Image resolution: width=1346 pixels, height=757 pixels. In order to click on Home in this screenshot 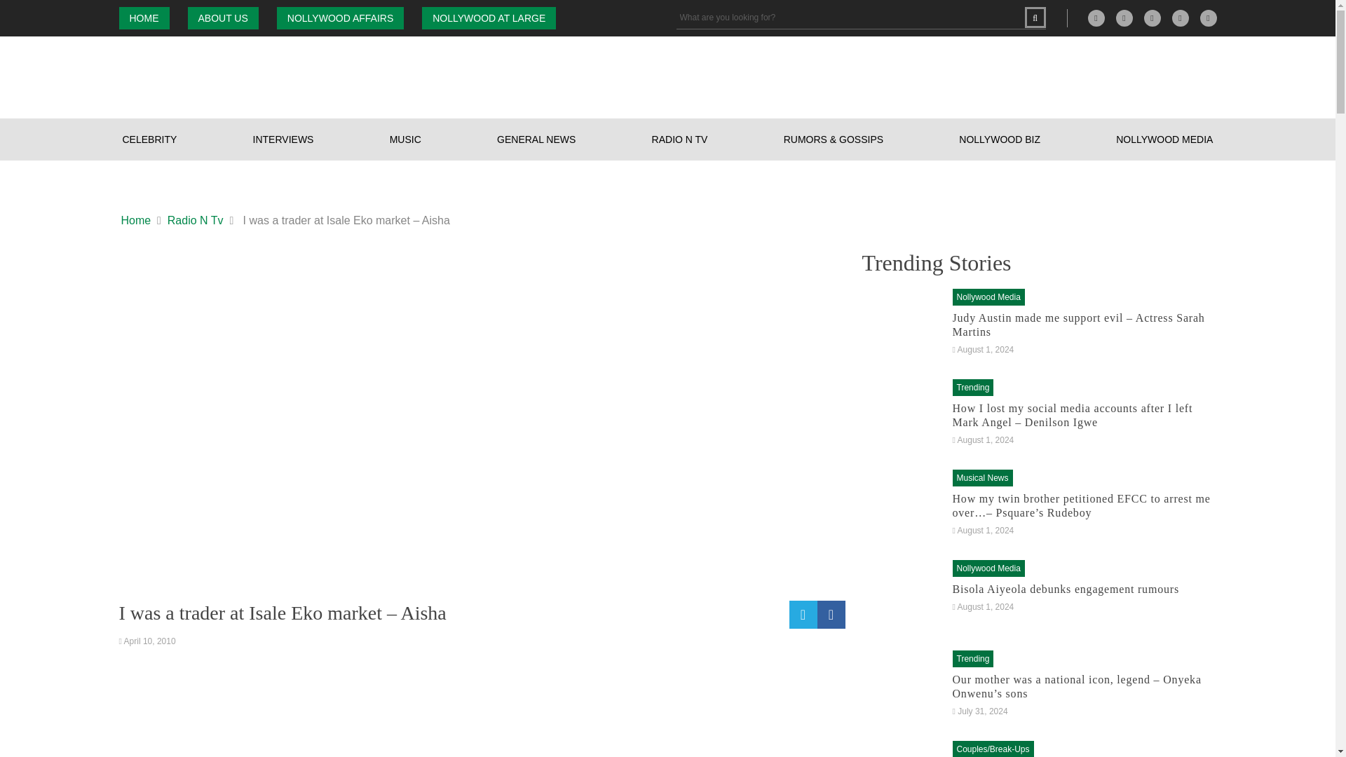, I will do `click(136, 221)`.